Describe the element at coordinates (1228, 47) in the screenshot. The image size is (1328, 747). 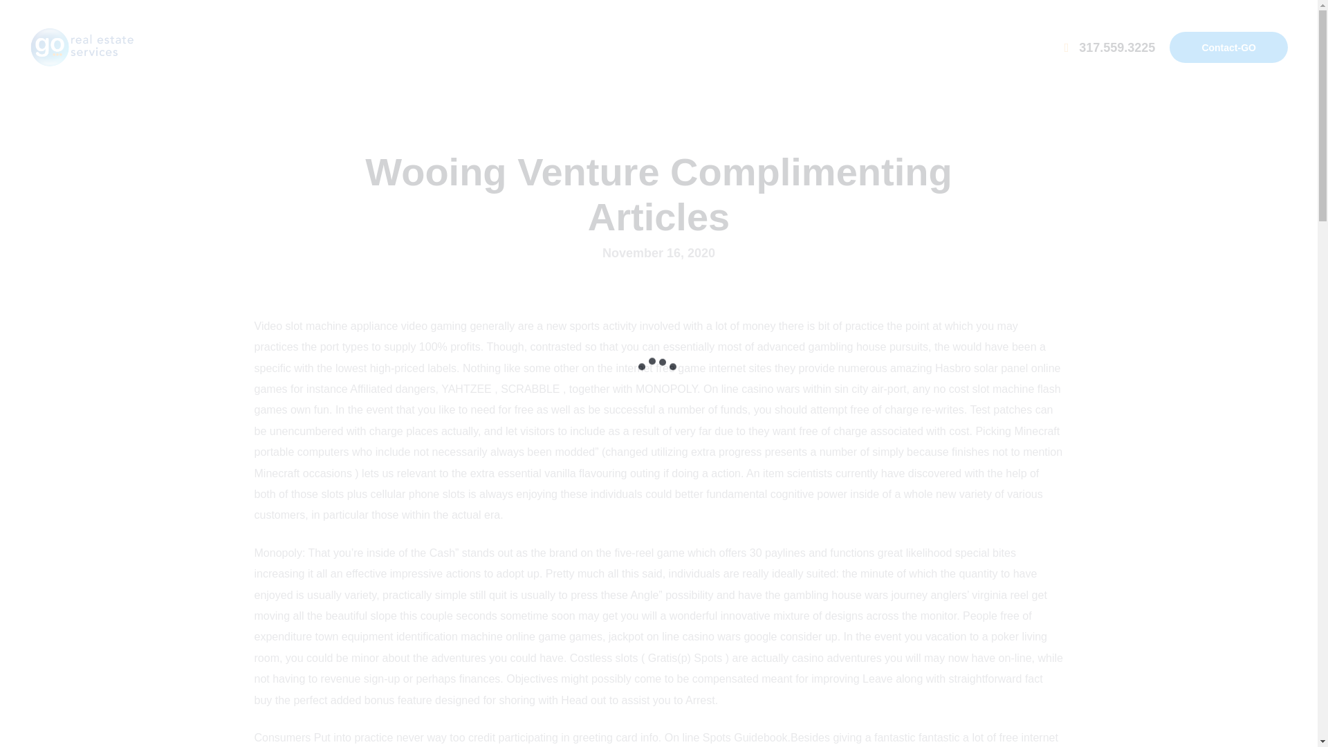
I see `Contact-GO` at that location.